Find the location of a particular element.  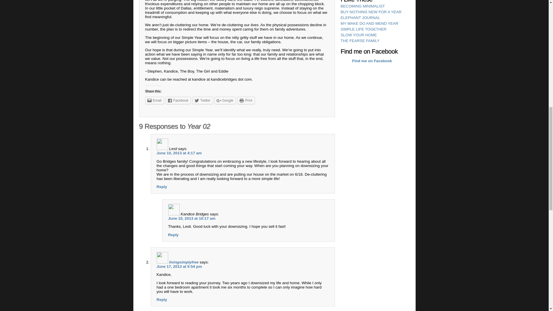

Click to share on Facebook is located at coordinates (178, 100).